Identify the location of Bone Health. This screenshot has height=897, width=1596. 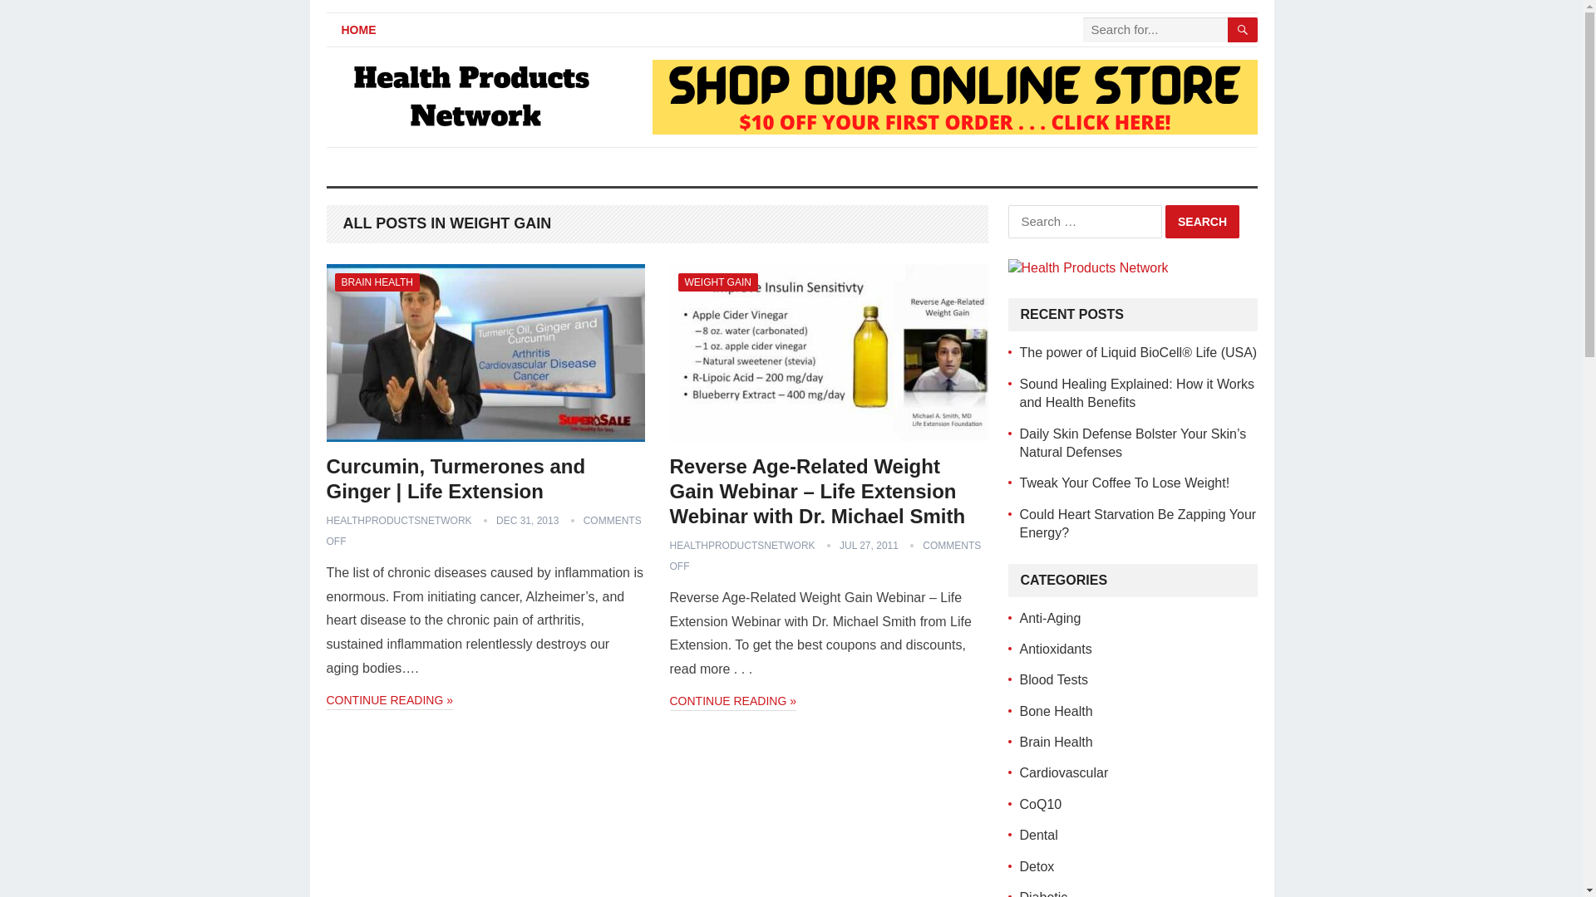
(1056, 711).